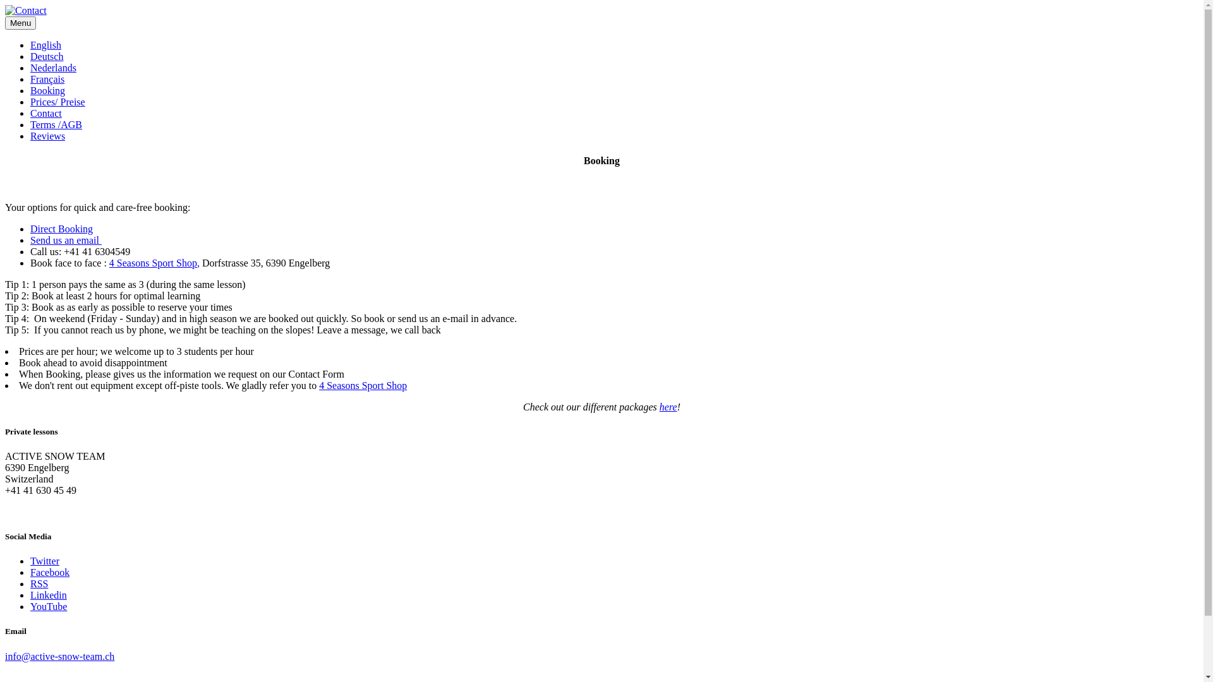  I want to click on Reviews, so click(48, 136).